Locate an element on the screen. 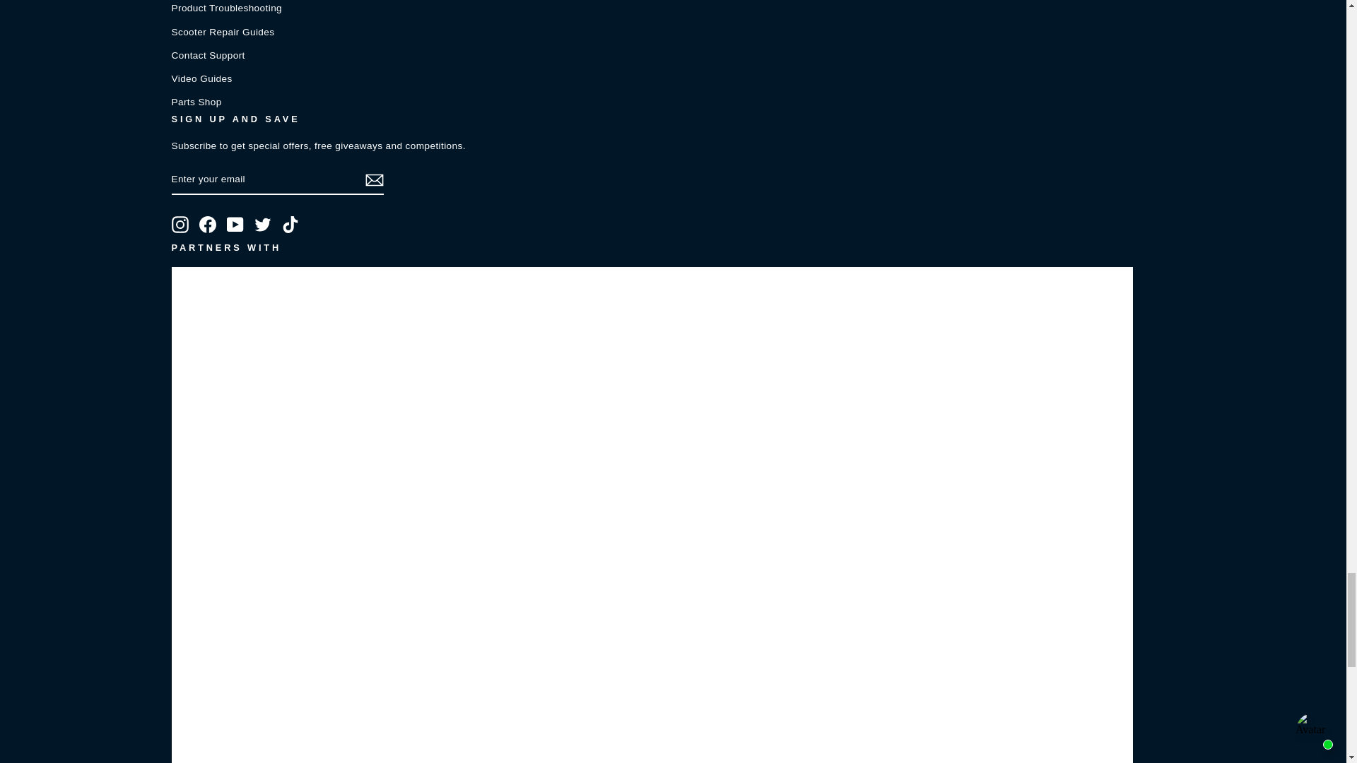 This screenshot has height=763, width=1357. icon-email is located at coordinates (373, 179).